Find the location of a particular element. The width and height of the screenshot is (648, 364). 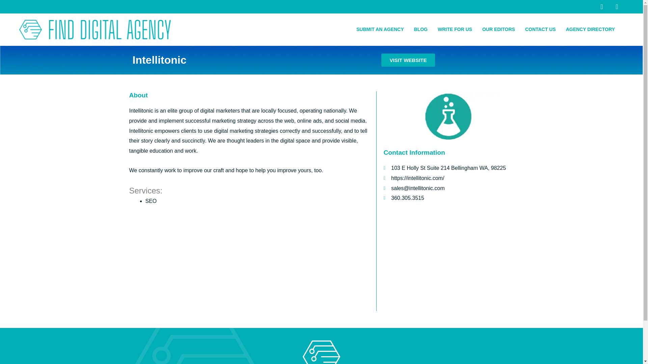

CONTACT US is located at coordinates (541, 30).